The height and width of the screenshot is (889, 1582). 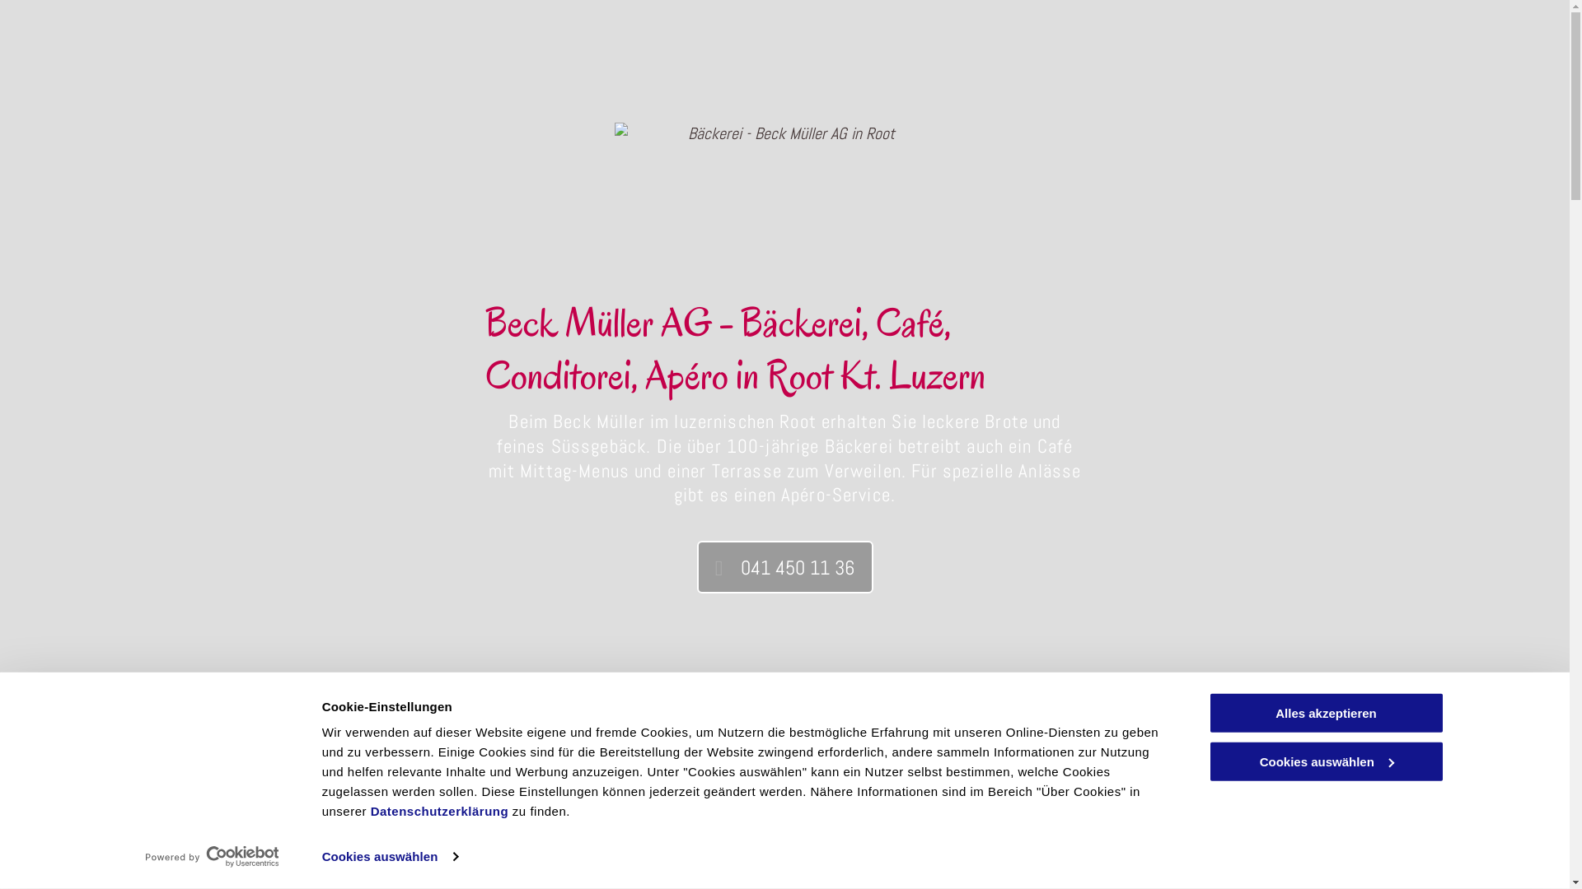 What do you see at coordinates (785, 567) in the screenshot?
I see `041 450 11 36` at bounding box center [785, 567].